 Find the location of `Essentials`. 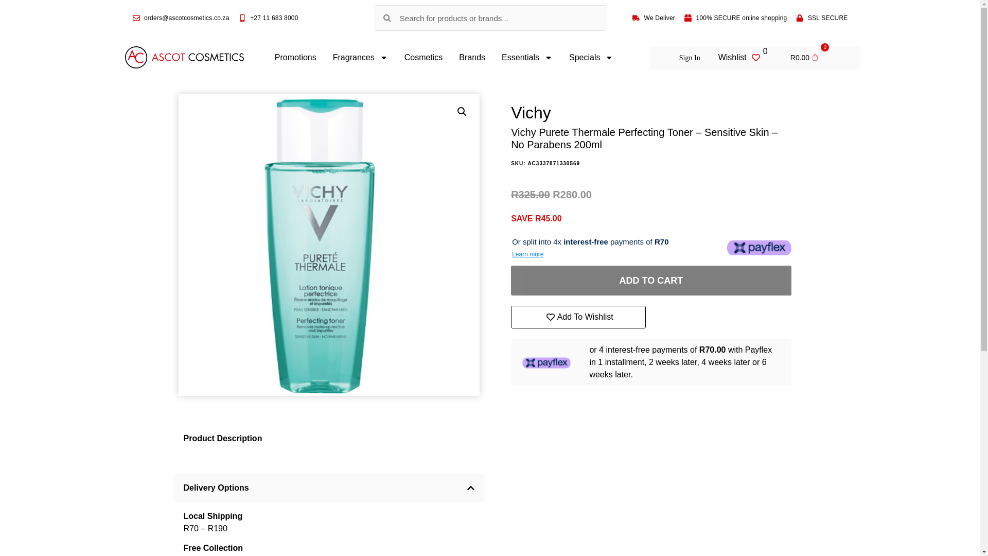

Essentials is located at coordinates (527, 58).